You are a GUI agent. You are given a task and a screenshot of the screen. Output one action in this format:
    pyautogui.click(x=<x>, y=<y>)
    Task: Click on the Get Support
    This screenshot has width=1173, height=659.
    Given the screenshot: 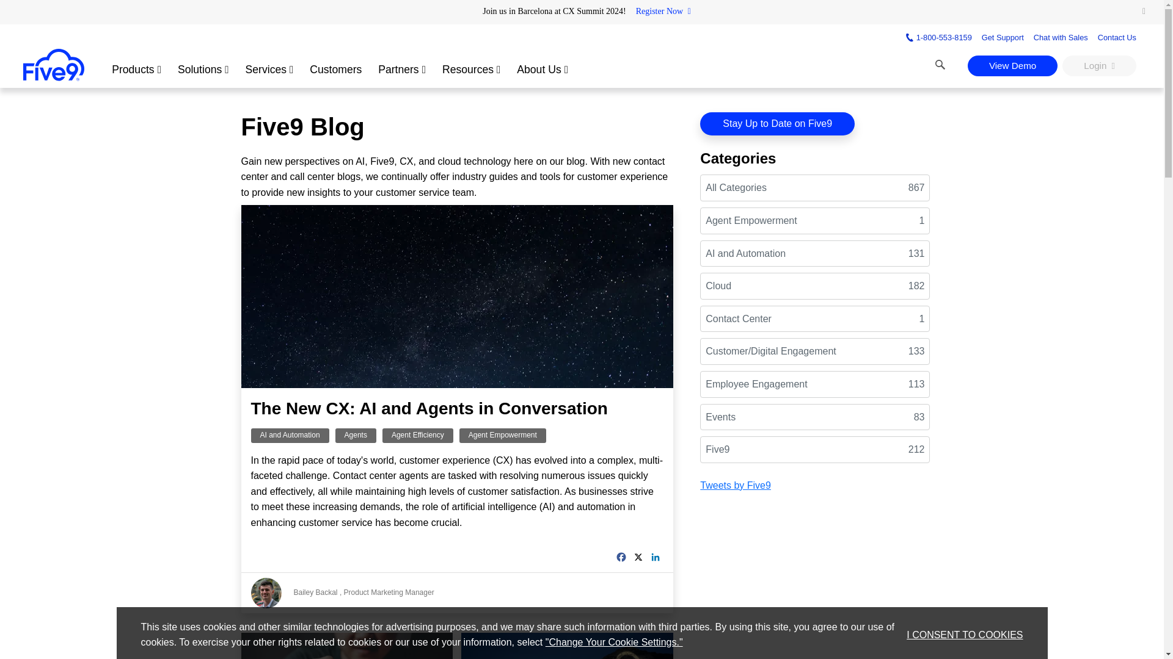 What is the action you would take?
    pyautogui.click(x=1003, y=37)
    